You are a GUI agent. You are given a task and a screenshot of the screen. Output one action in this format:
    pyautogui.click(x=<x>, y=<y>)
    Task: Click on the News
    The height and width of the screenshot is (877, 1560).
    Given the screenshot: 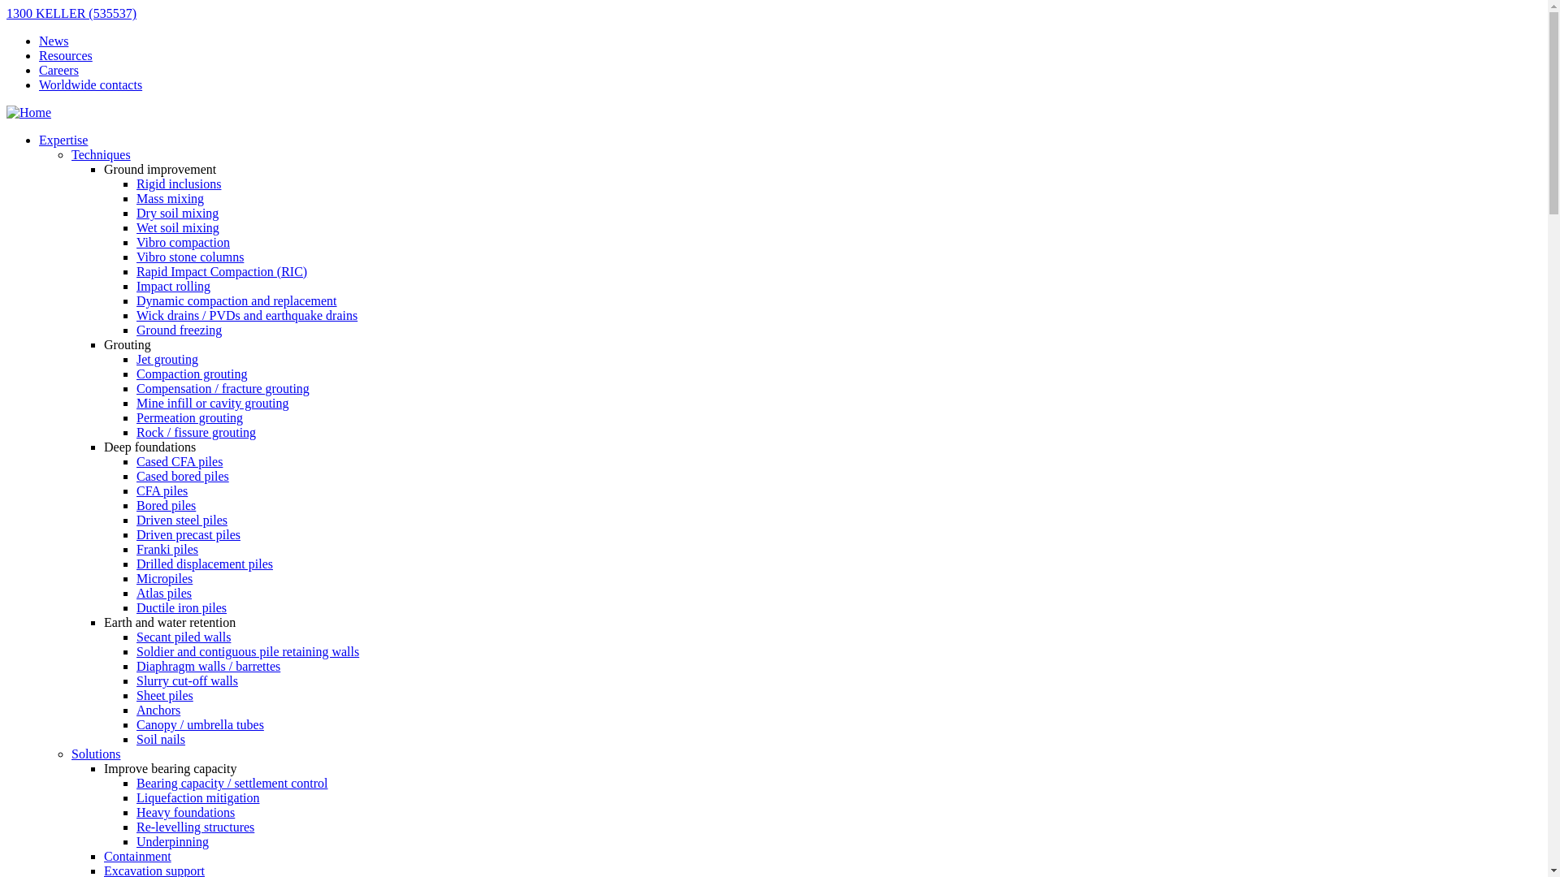 What is the action you would take?
    pyautogui.click(x=54, y=41)
    